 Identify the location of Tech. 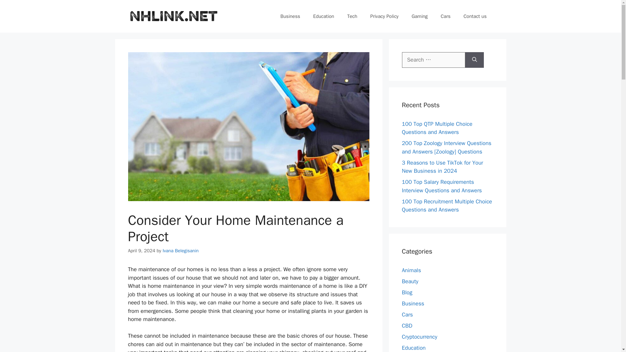
(352, 16).